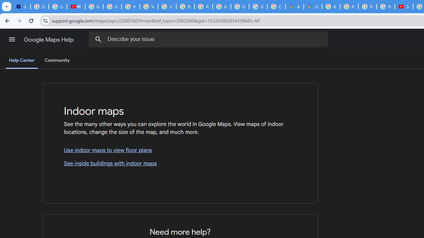 This screenshot has height=238, width=424. What do you see at coordinates (185, 7) in the screenshot?
I see `Privacy Help Center - Policies Help` at bounding box center [185, 7].